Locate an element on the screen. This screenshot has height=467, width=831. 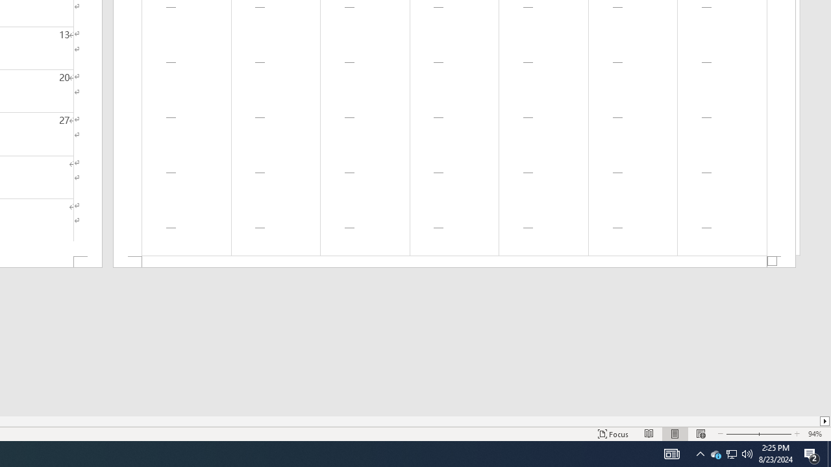
Column right is located at coordinates (826, 421).